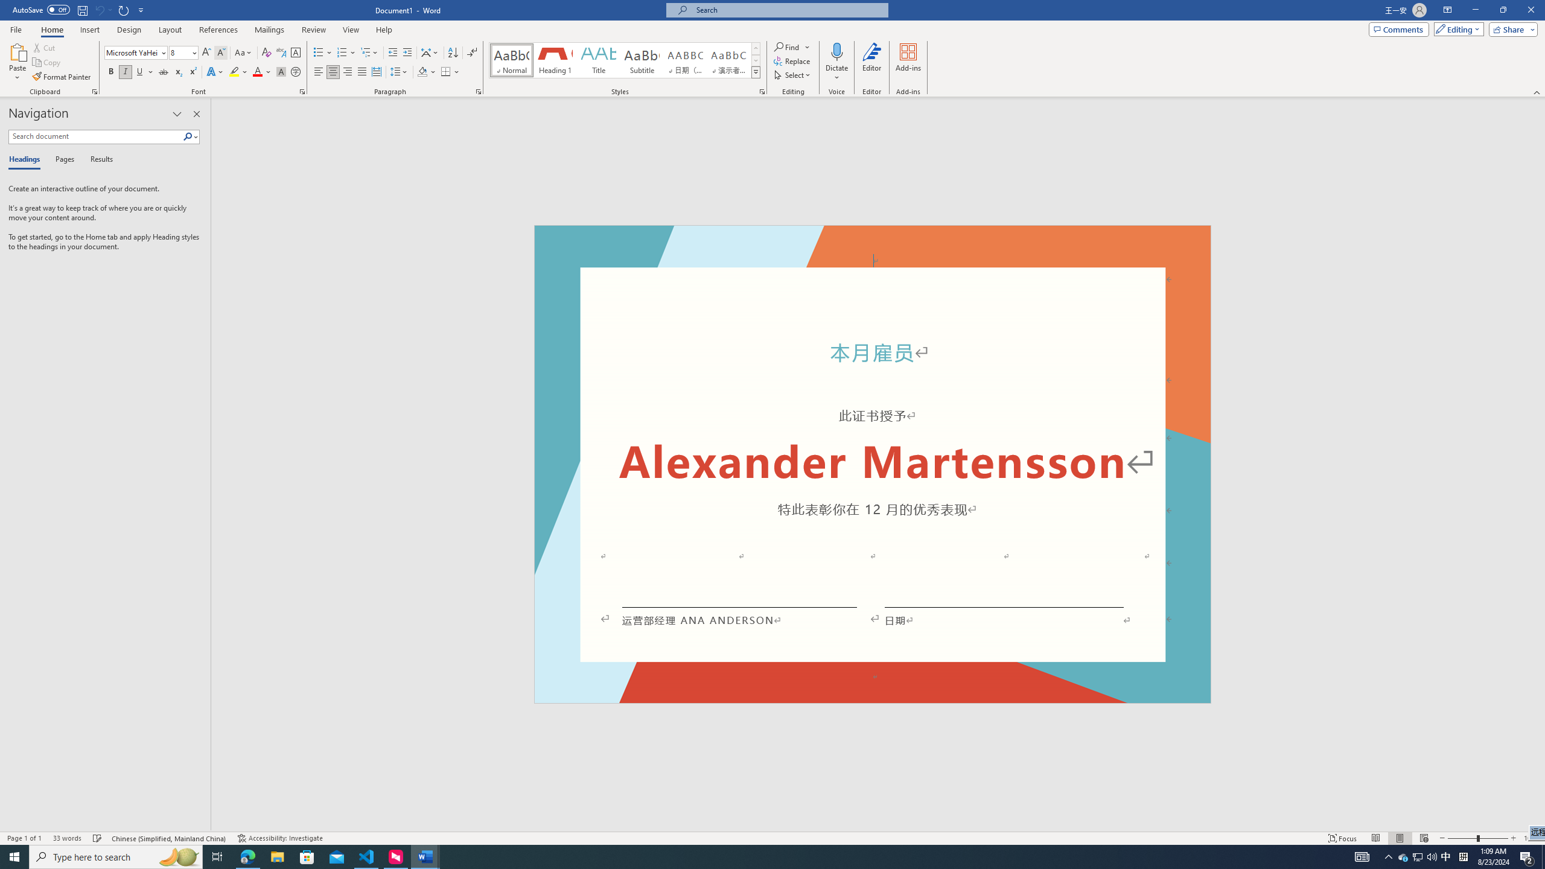 The image size is (1545, 869). I want to click on Align Left, so click(319, 72).